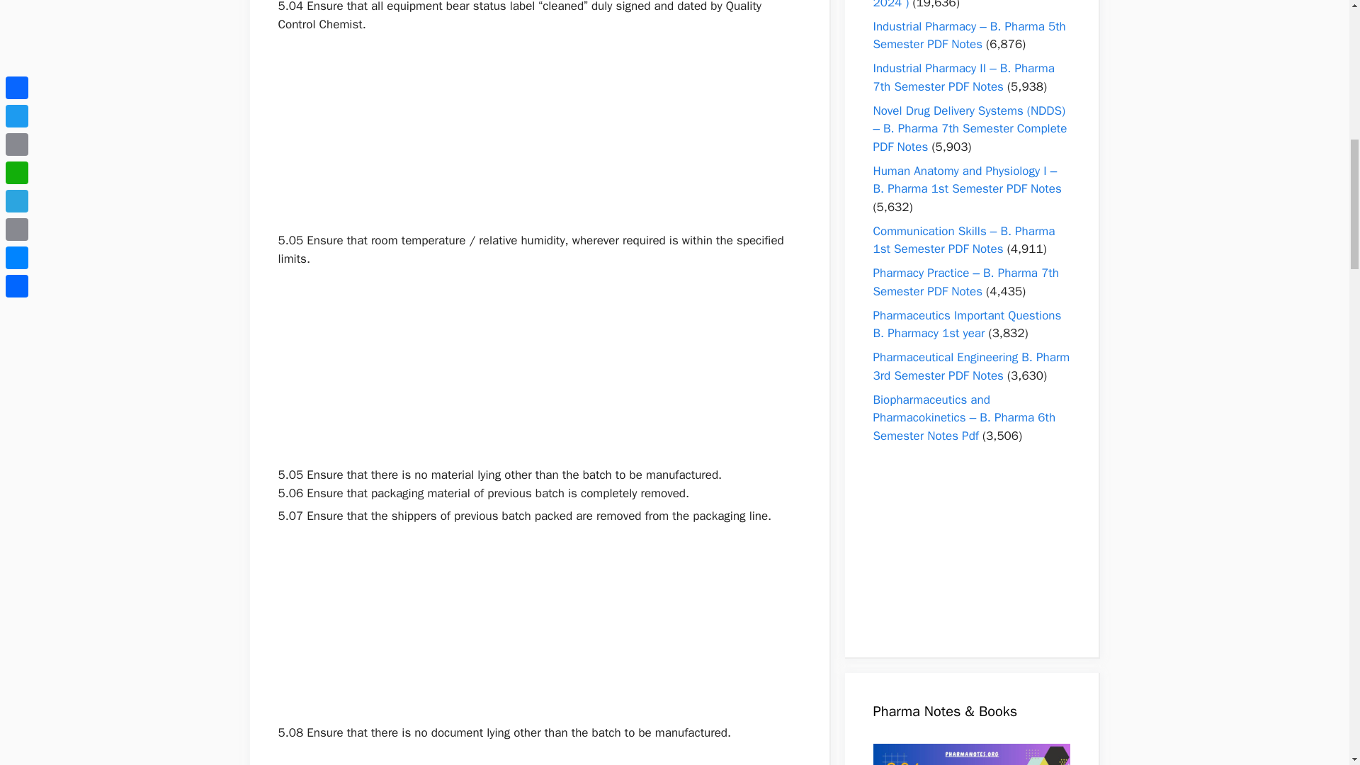 Image resolution: width=1360 pixels, height=765 pixels. Describe the element at coordinates (538, 753) in the screenshot. I see `Advertisement` at that location.